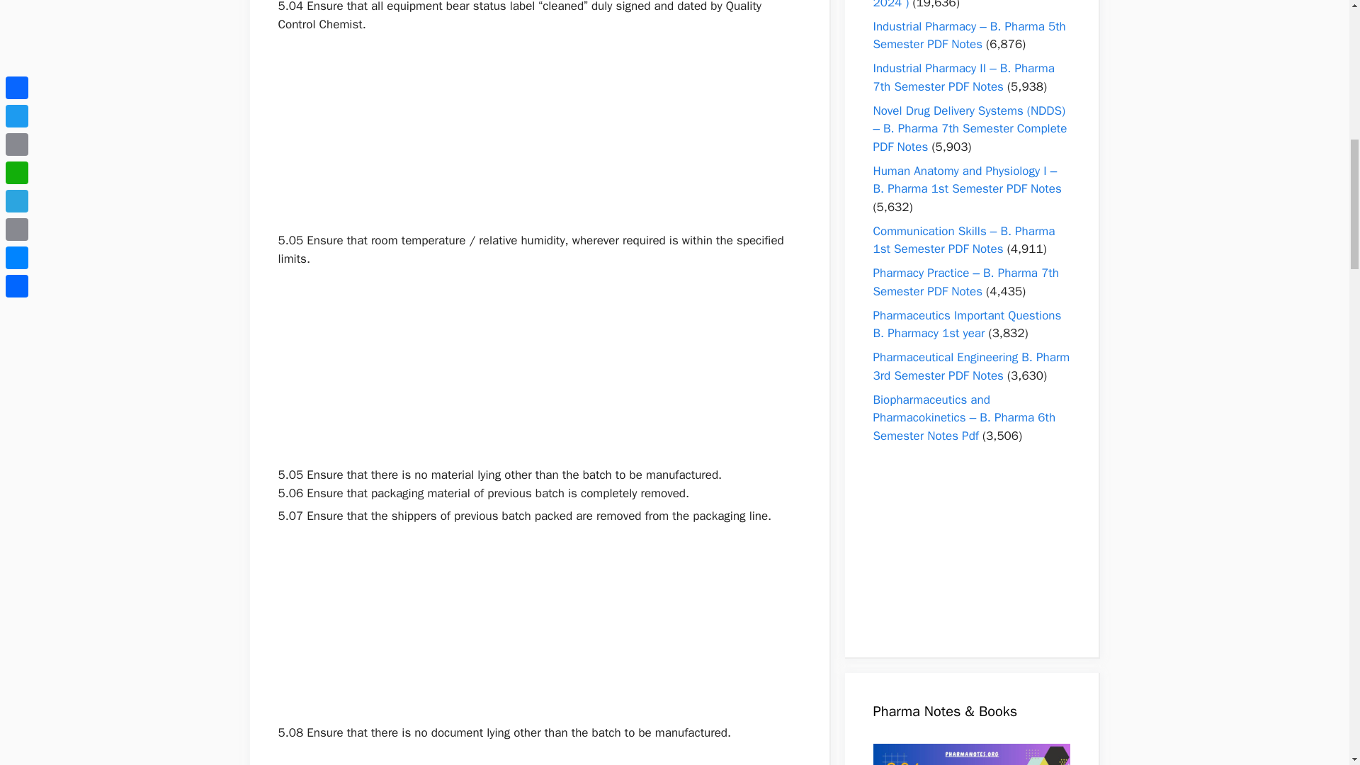 Image resolution: width=1360 pixels, height=765 pixels. Describe the element at coordinates (538, 753) in the screenshot. I see `Advertisement` at that location.